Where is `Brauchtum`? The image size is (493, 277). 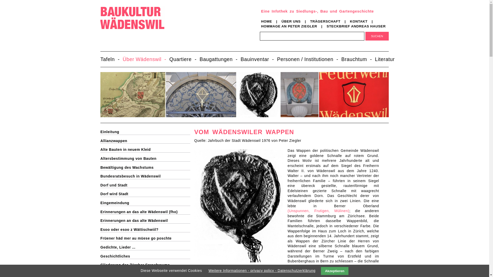 Brauchtum is located at coordinates (358, 59).